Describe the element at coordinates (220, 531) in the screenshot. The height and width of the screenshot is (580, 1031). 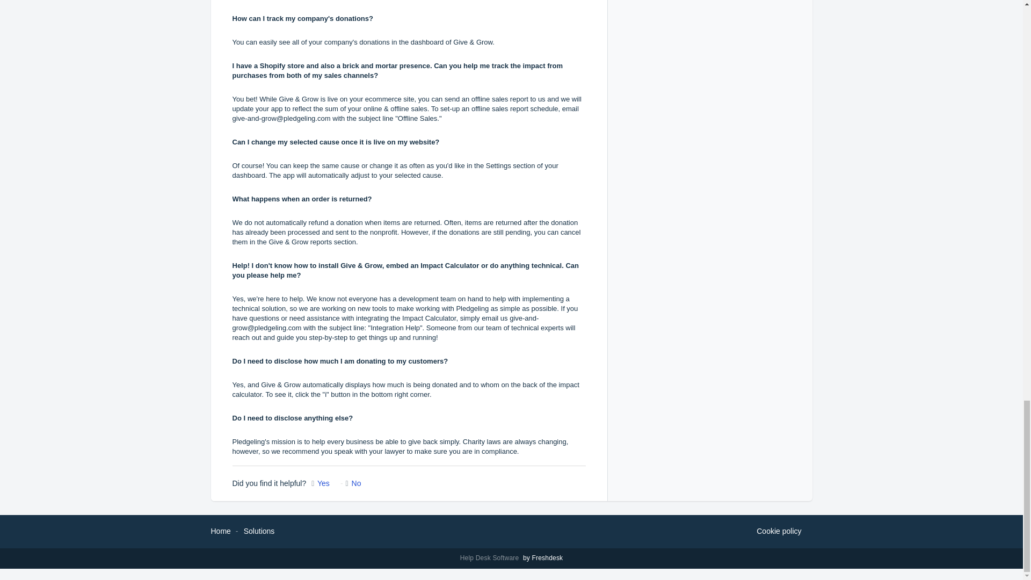
I see `Home` at that location.